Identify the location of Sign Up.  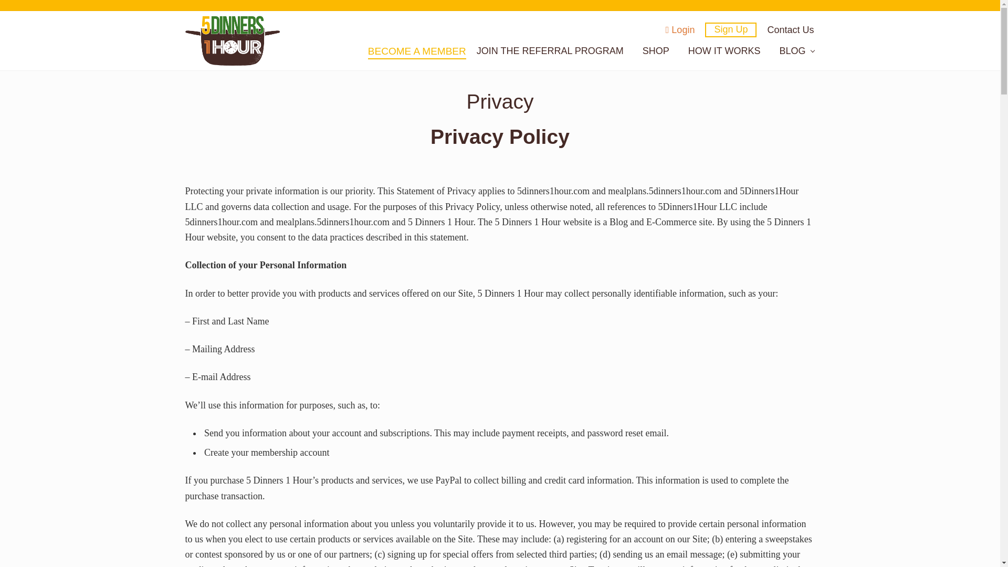
(731, 30).